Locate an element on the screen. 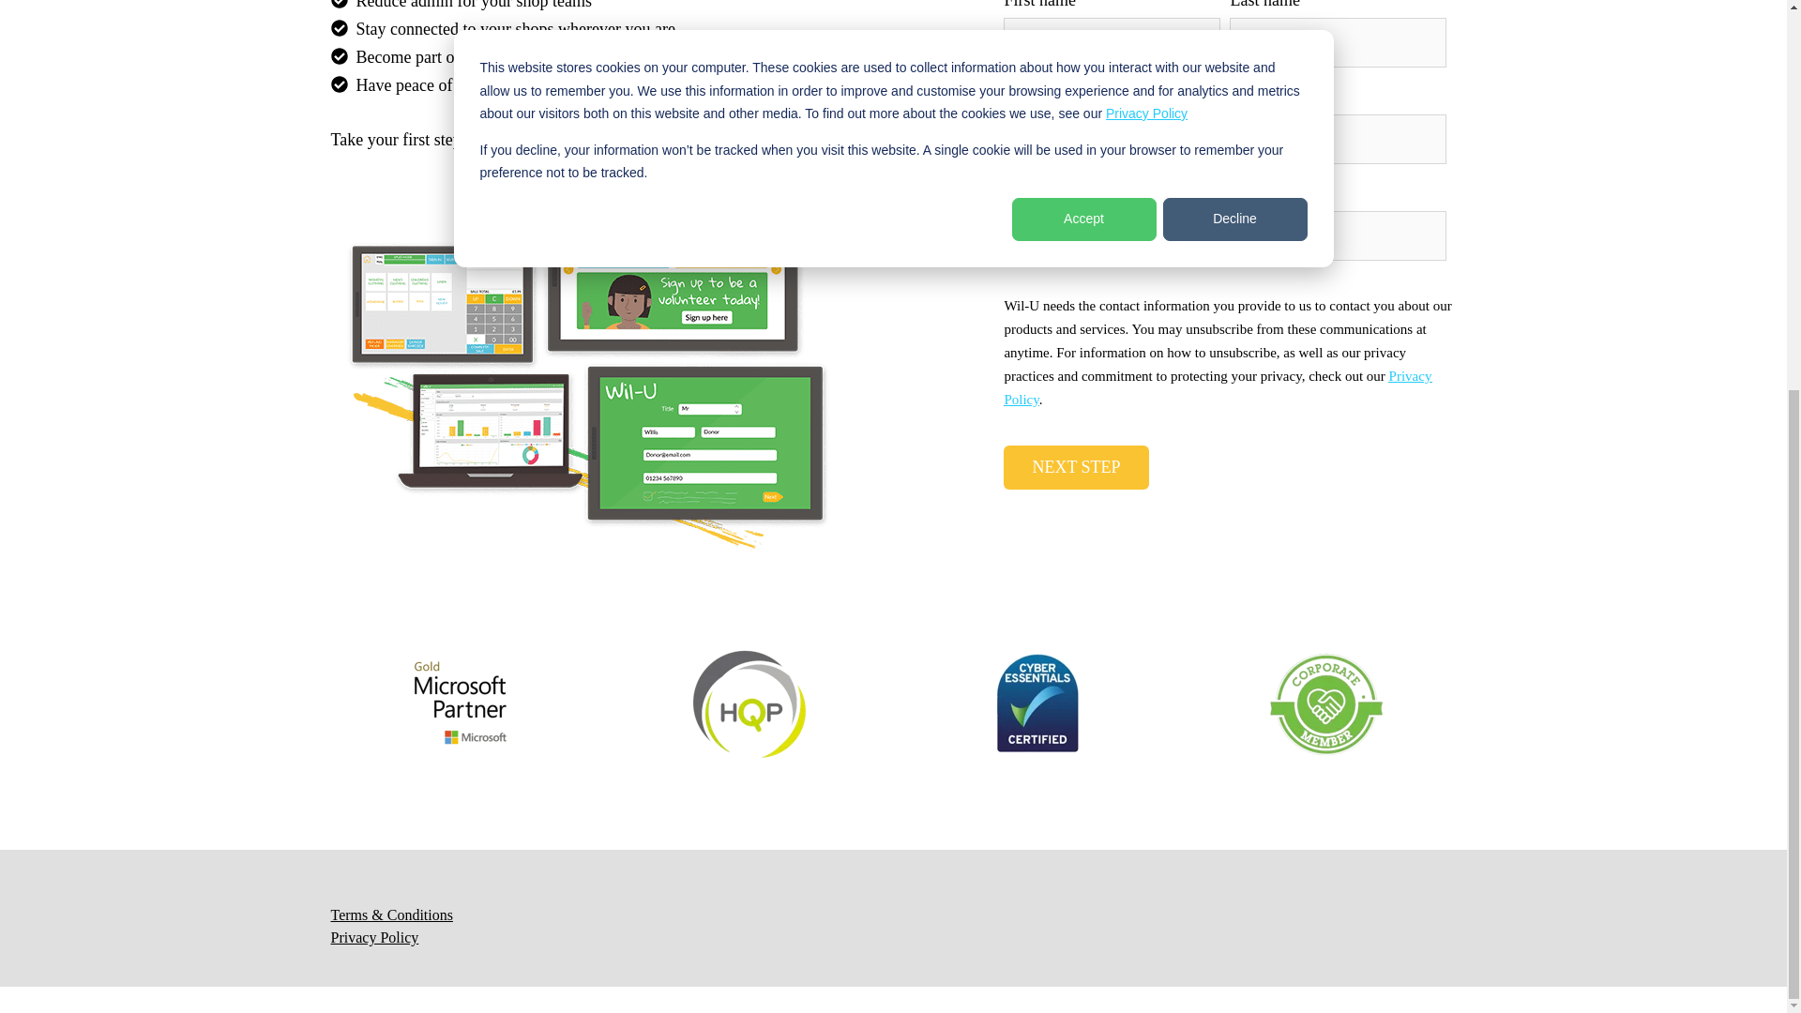 Image resolution: width=1801 pixels, height=1013 pixels. corporate member is located at coordinates (1326, 704).